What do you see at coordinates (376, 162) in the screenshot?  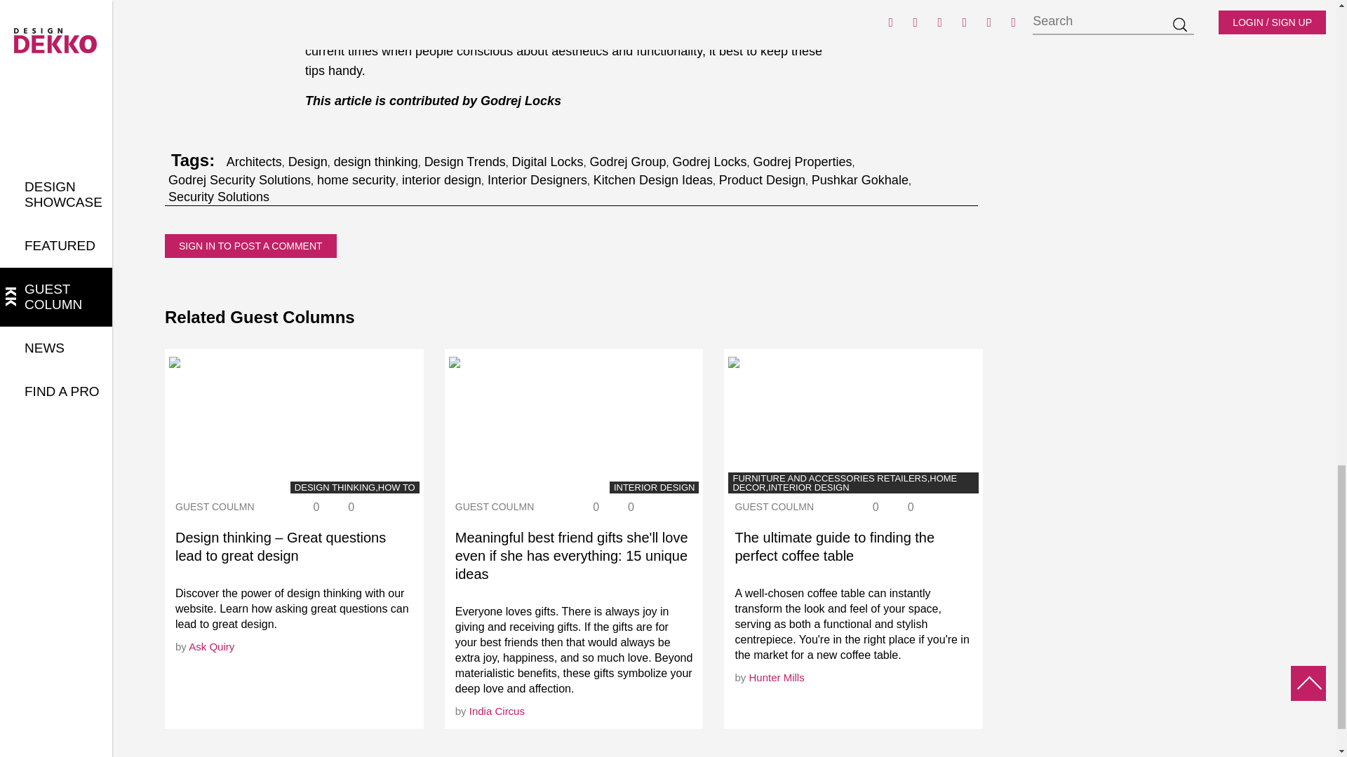 I see `design thinking` at bounding box center [376, 162].